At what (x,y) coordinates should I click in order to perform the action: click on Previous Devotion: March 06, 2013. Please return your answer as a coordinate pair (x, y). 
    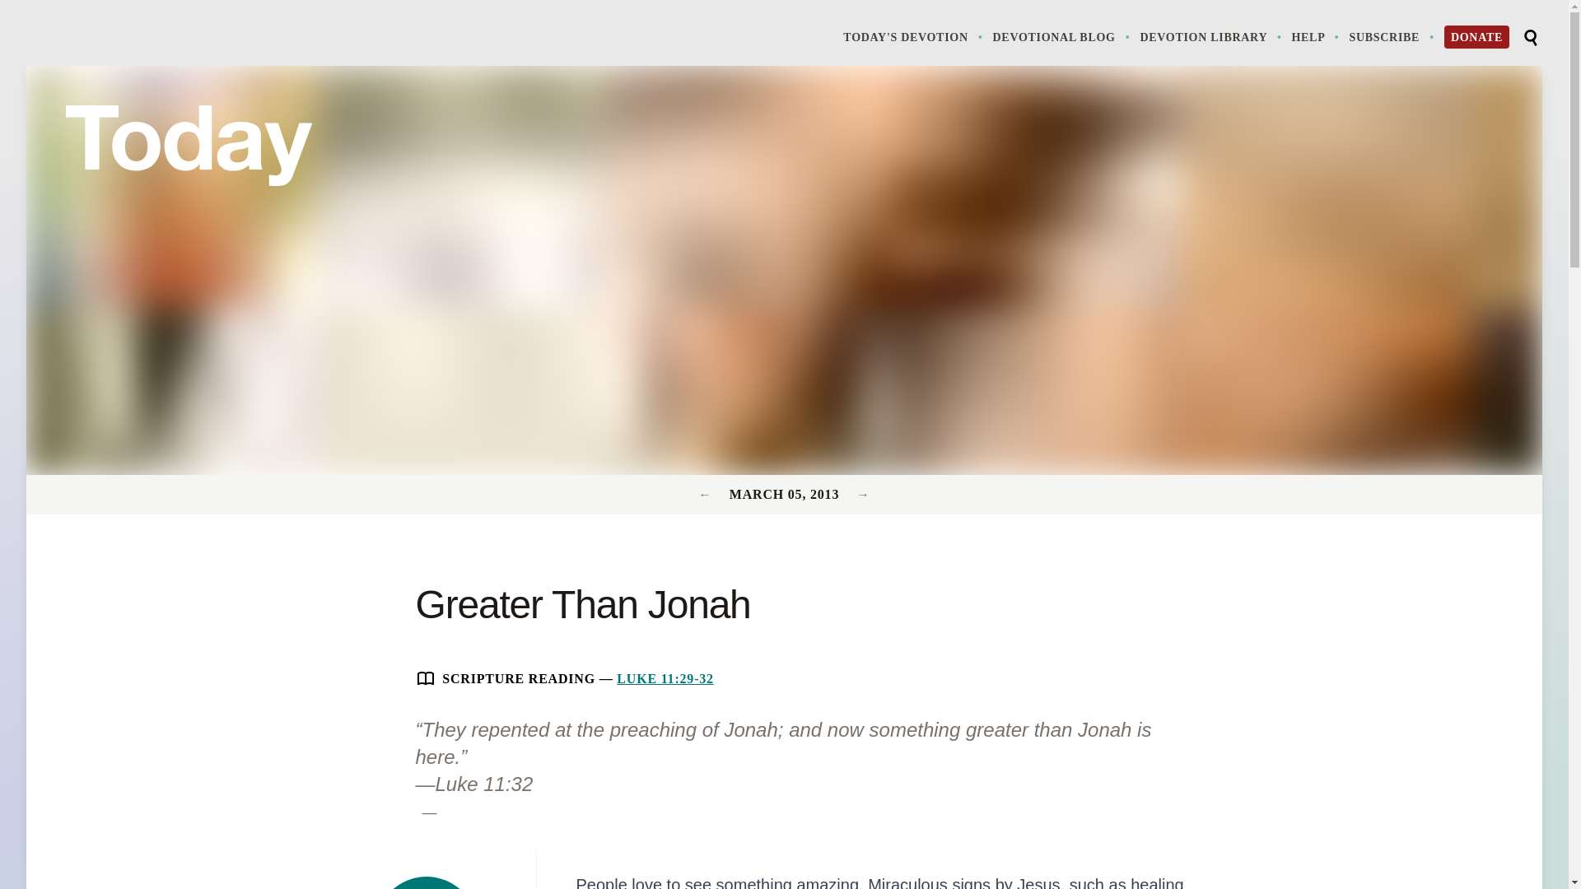
    Looking at the image, I should click on (863, 494).